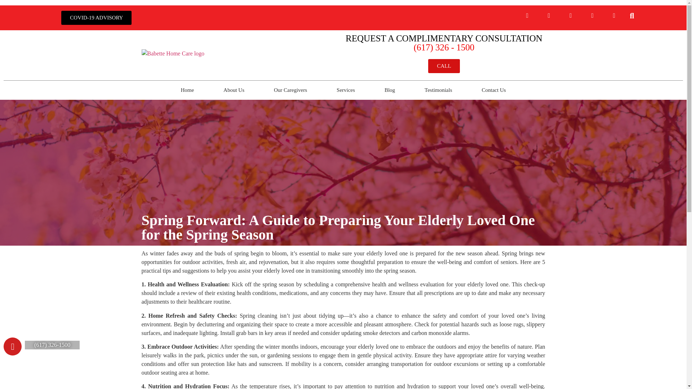  Describe the element at coordinates (494, 90) in the screenshot. I see `Contact Us` at that location.